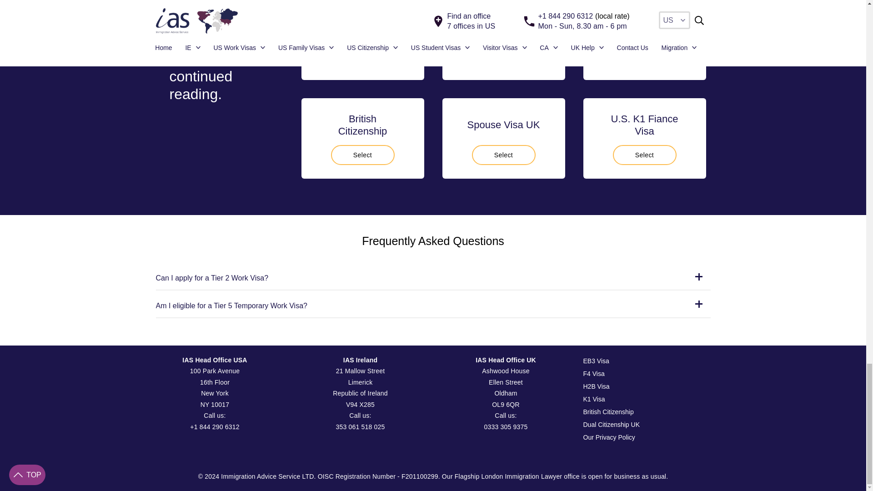 This screenshot has height=491, width=873. What do you see at coordinates (504, 155) in the screenshot?
I see `Read more about Spouse Visa UK` at bounding box center [504, 155].